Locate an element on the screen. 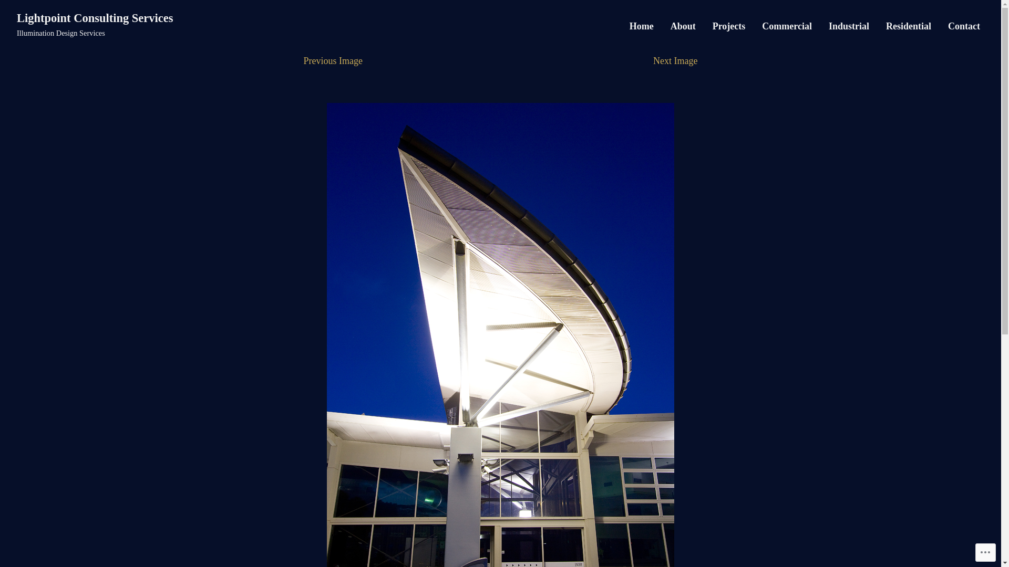  Industrial is located at coordinates (849, 26).